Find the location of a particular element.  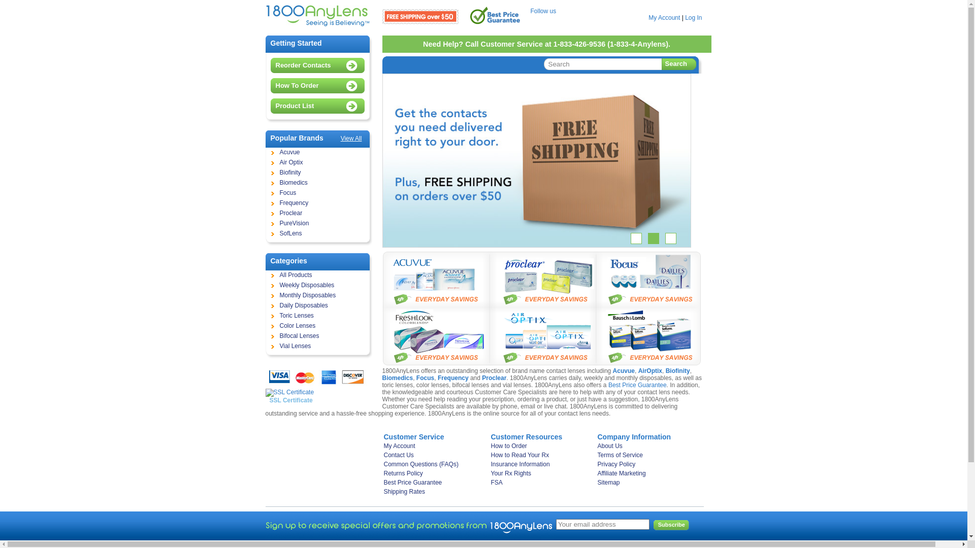

Biomedics is located at coordinates (318, 183).